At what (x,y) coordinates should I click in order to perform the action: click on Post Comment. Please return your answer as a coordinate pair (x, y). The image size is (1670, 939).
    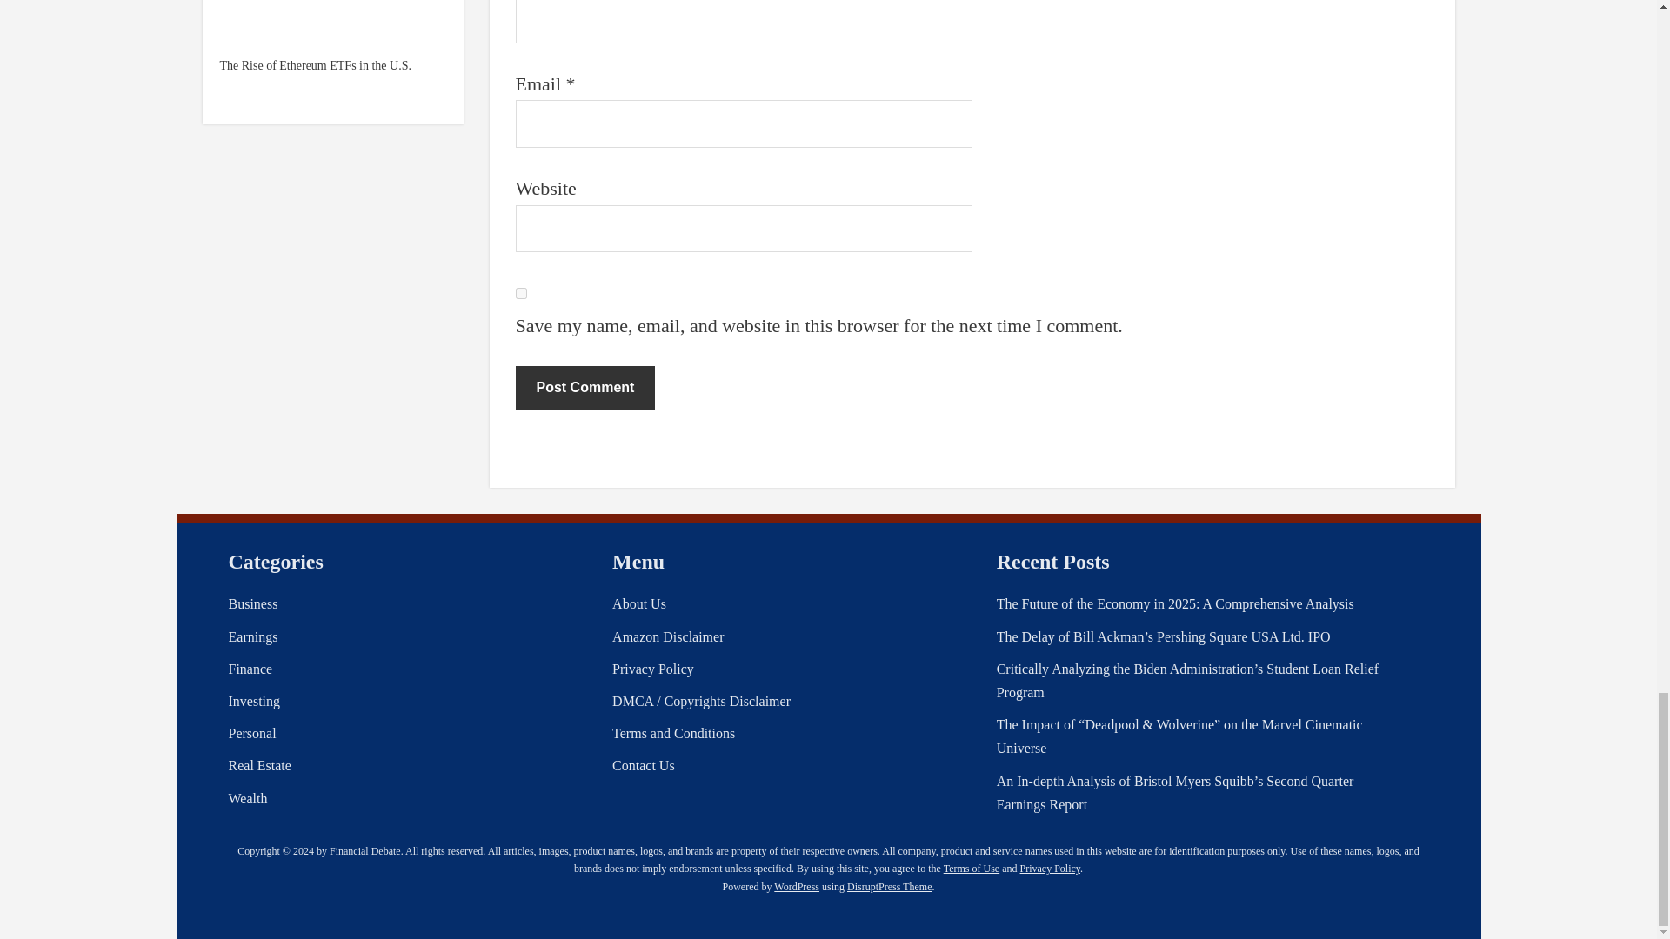
    Looking at the image, I should click on (584, 388).